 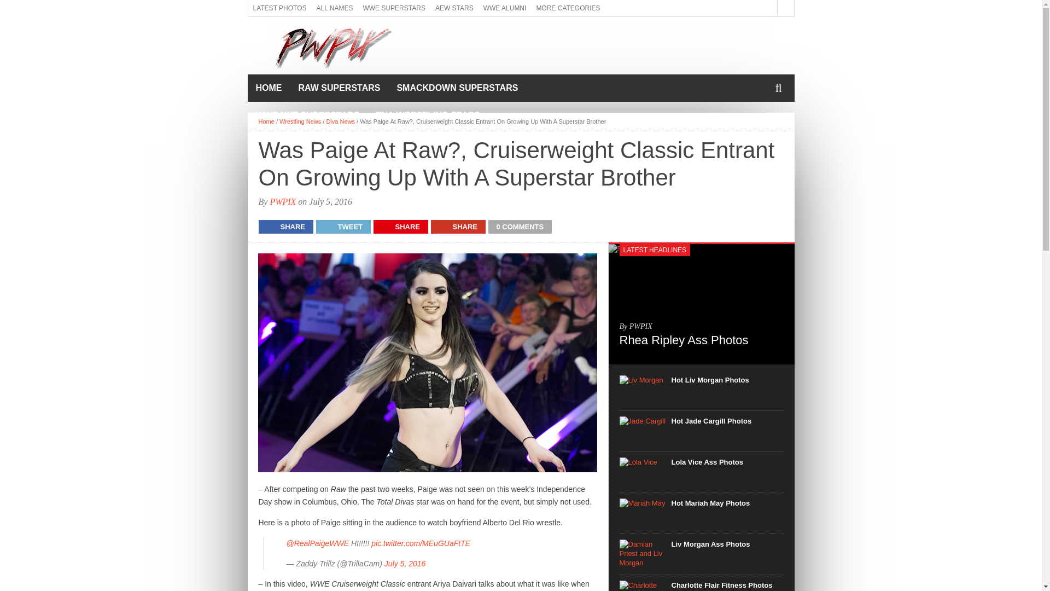 What do you see at coordinates (268, 88) in the screenshot?
I see `Home` at bounding box center [268, 88].